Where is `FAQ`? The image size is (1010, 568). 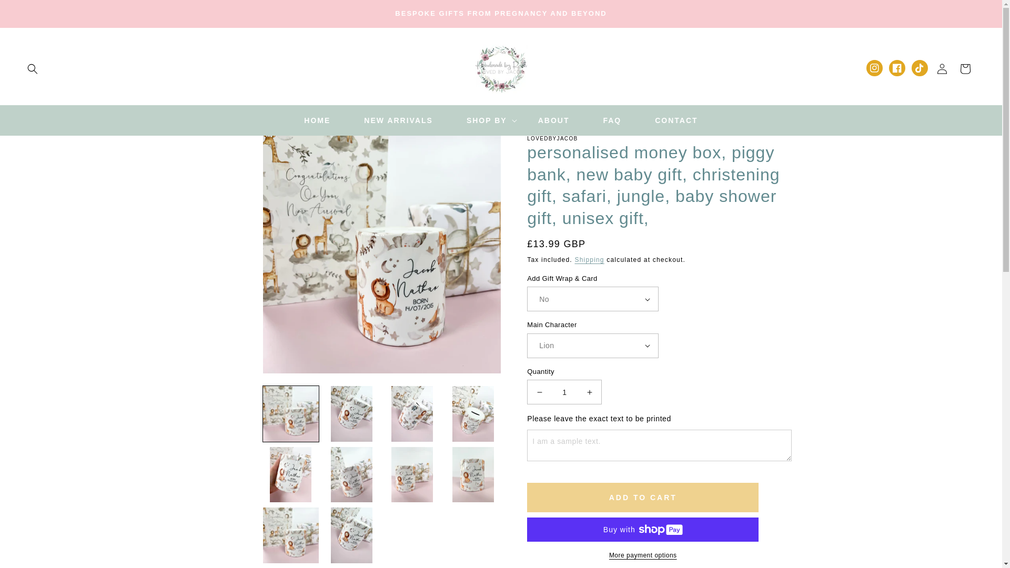
FAQ is located at coordinates (612, 120).